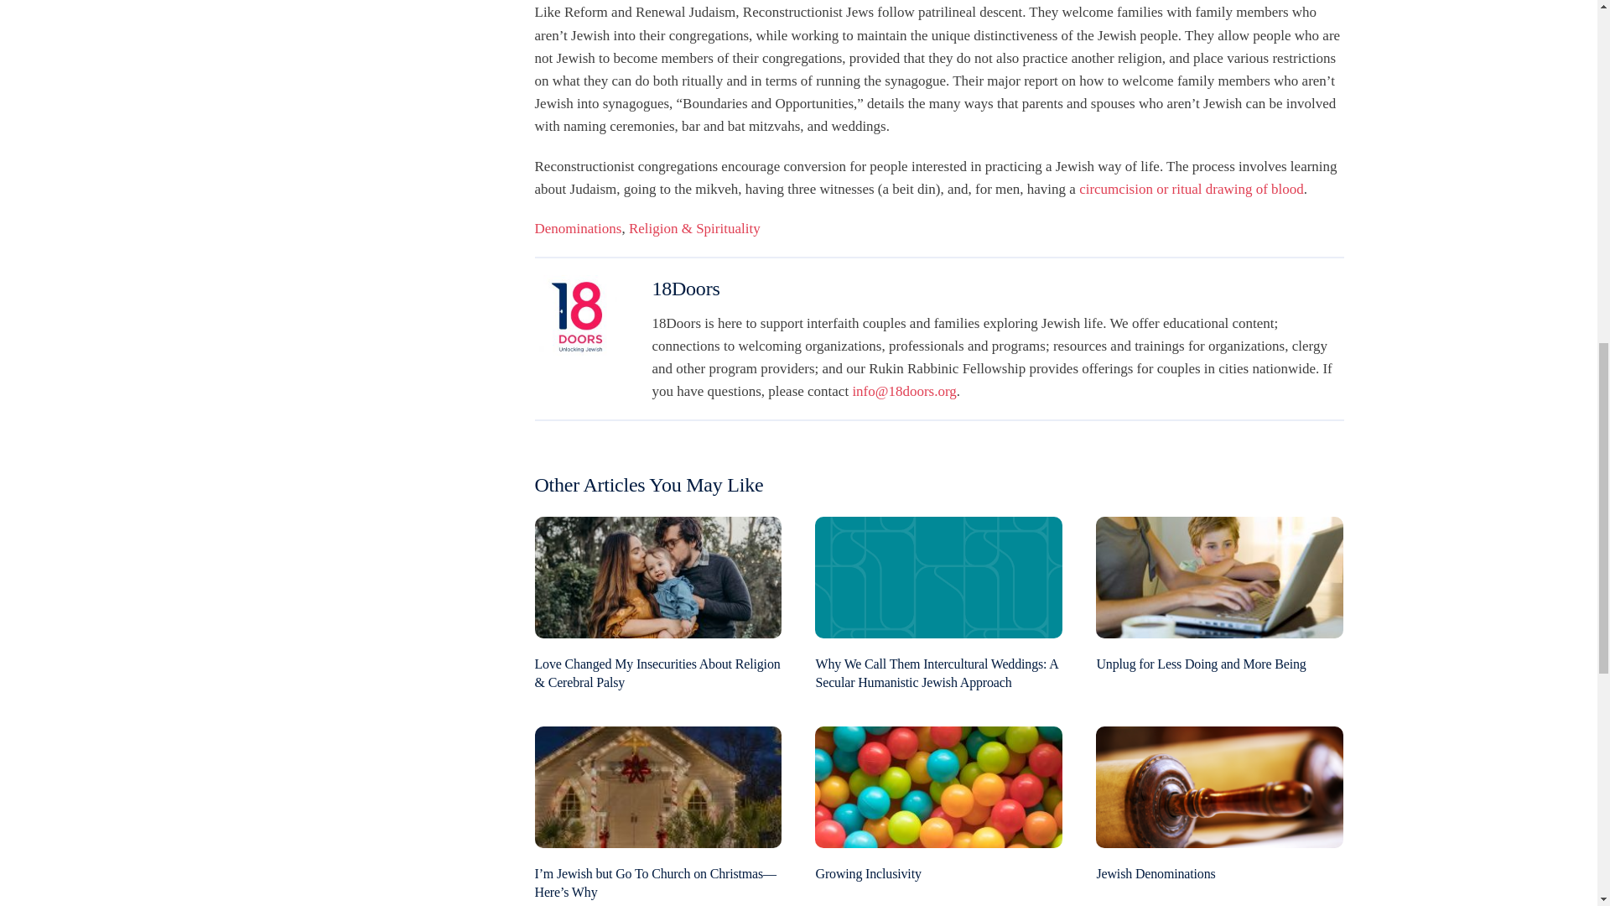 This screenshot has height=906, width=1610. I want to click on Unplug for Less Doing and More Being, so click(1201, 664).